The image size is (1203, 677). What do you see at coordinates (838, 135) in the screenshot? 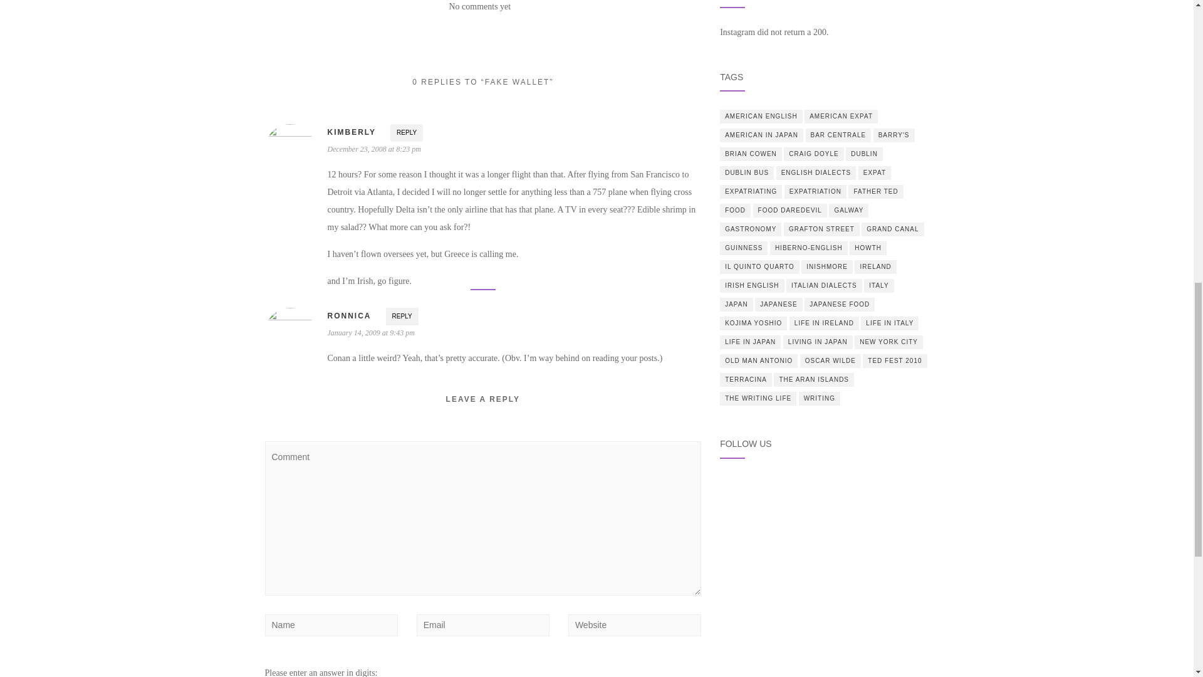
I see `BAR CENTRALE` at bounding box center [838, 135].